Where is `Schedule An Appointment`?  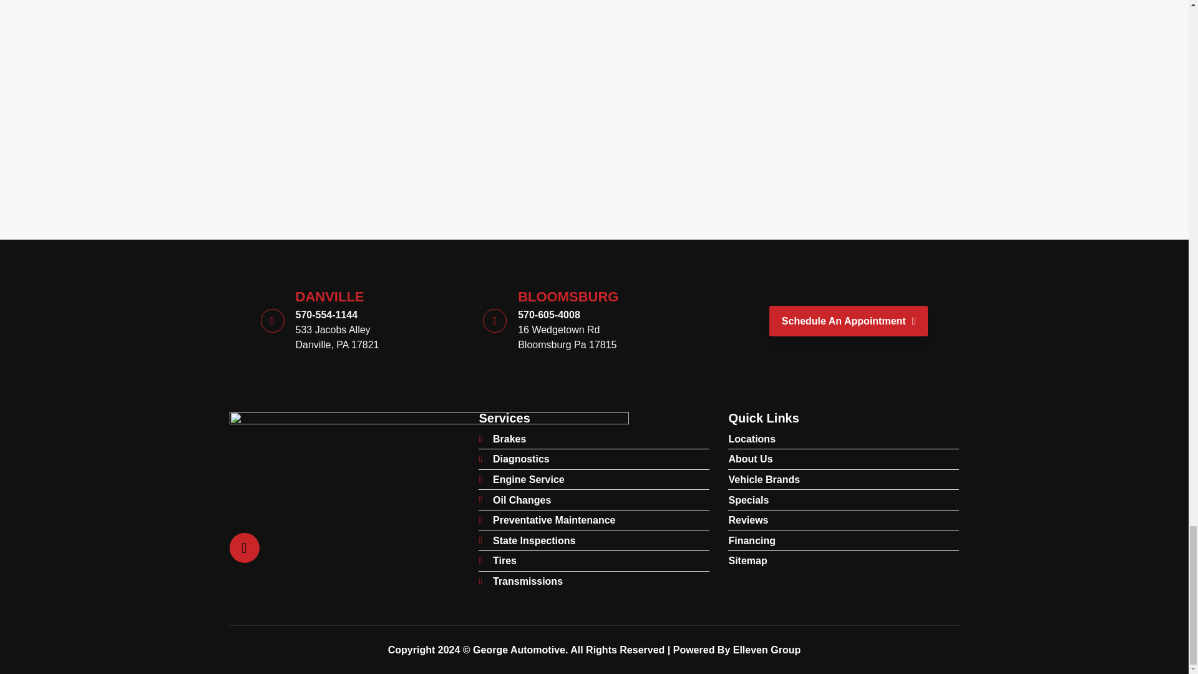
Schedule An Appointment is located at coordinates (550, 321).